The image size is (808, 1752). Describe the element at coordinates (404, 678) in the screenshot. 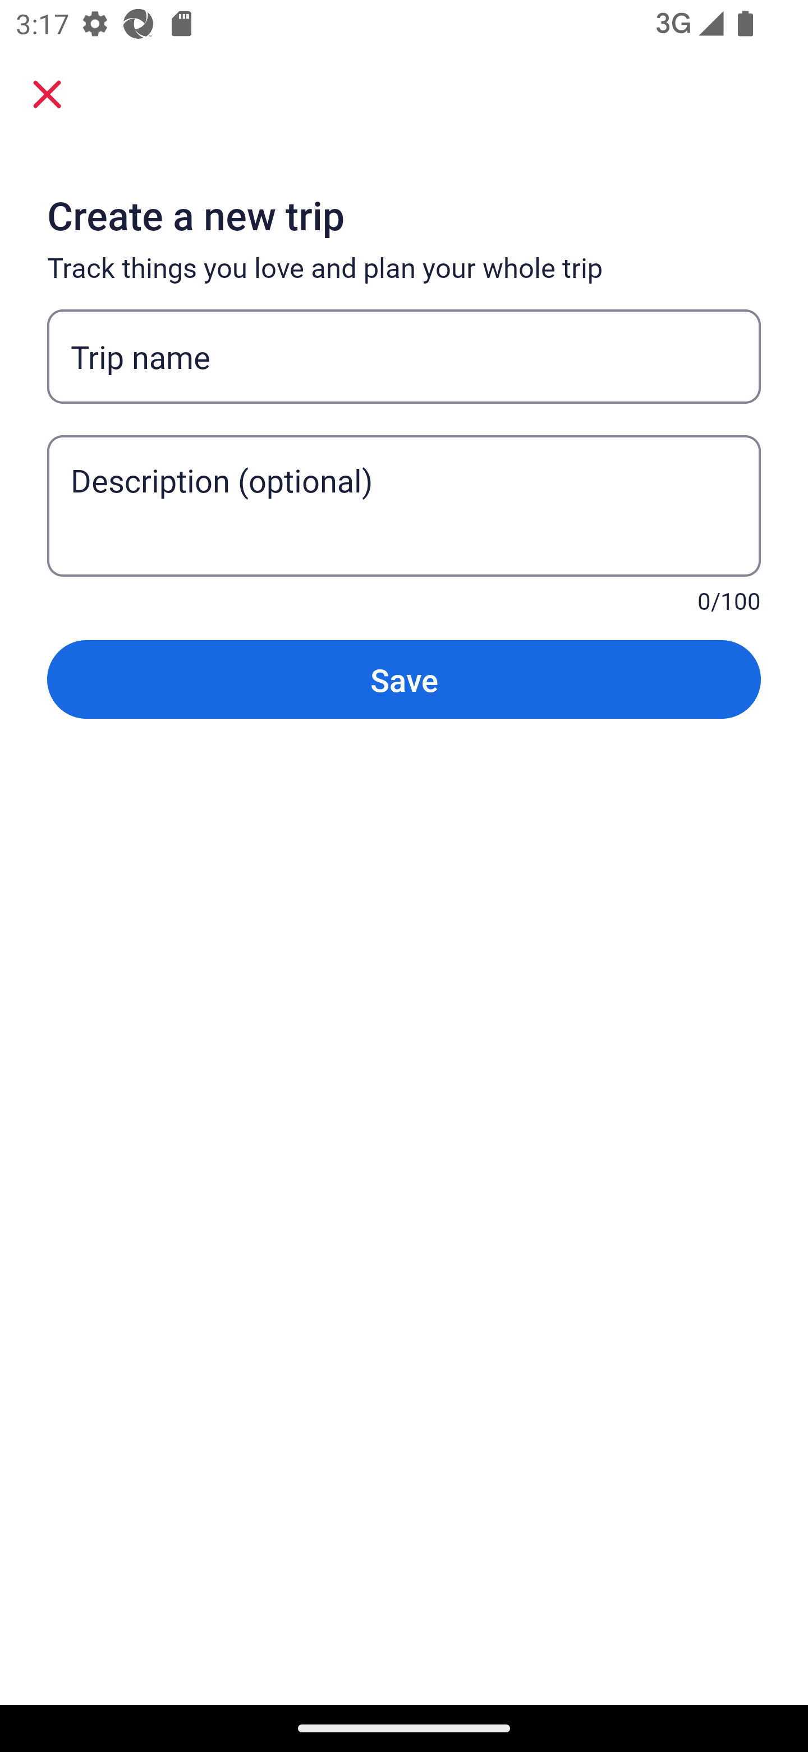

I see `Save Button Save` at that location.